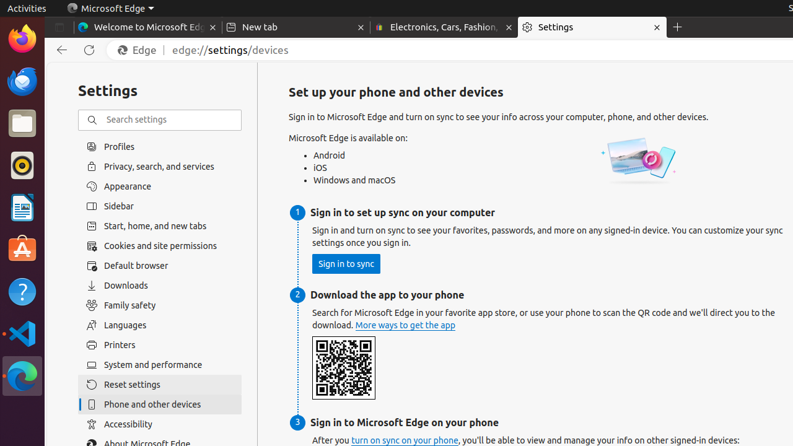 The image size is (793, 446). I want to click on Electronics, Cars, Fashion, Collectibles & More | eBay, so click(444, 27).